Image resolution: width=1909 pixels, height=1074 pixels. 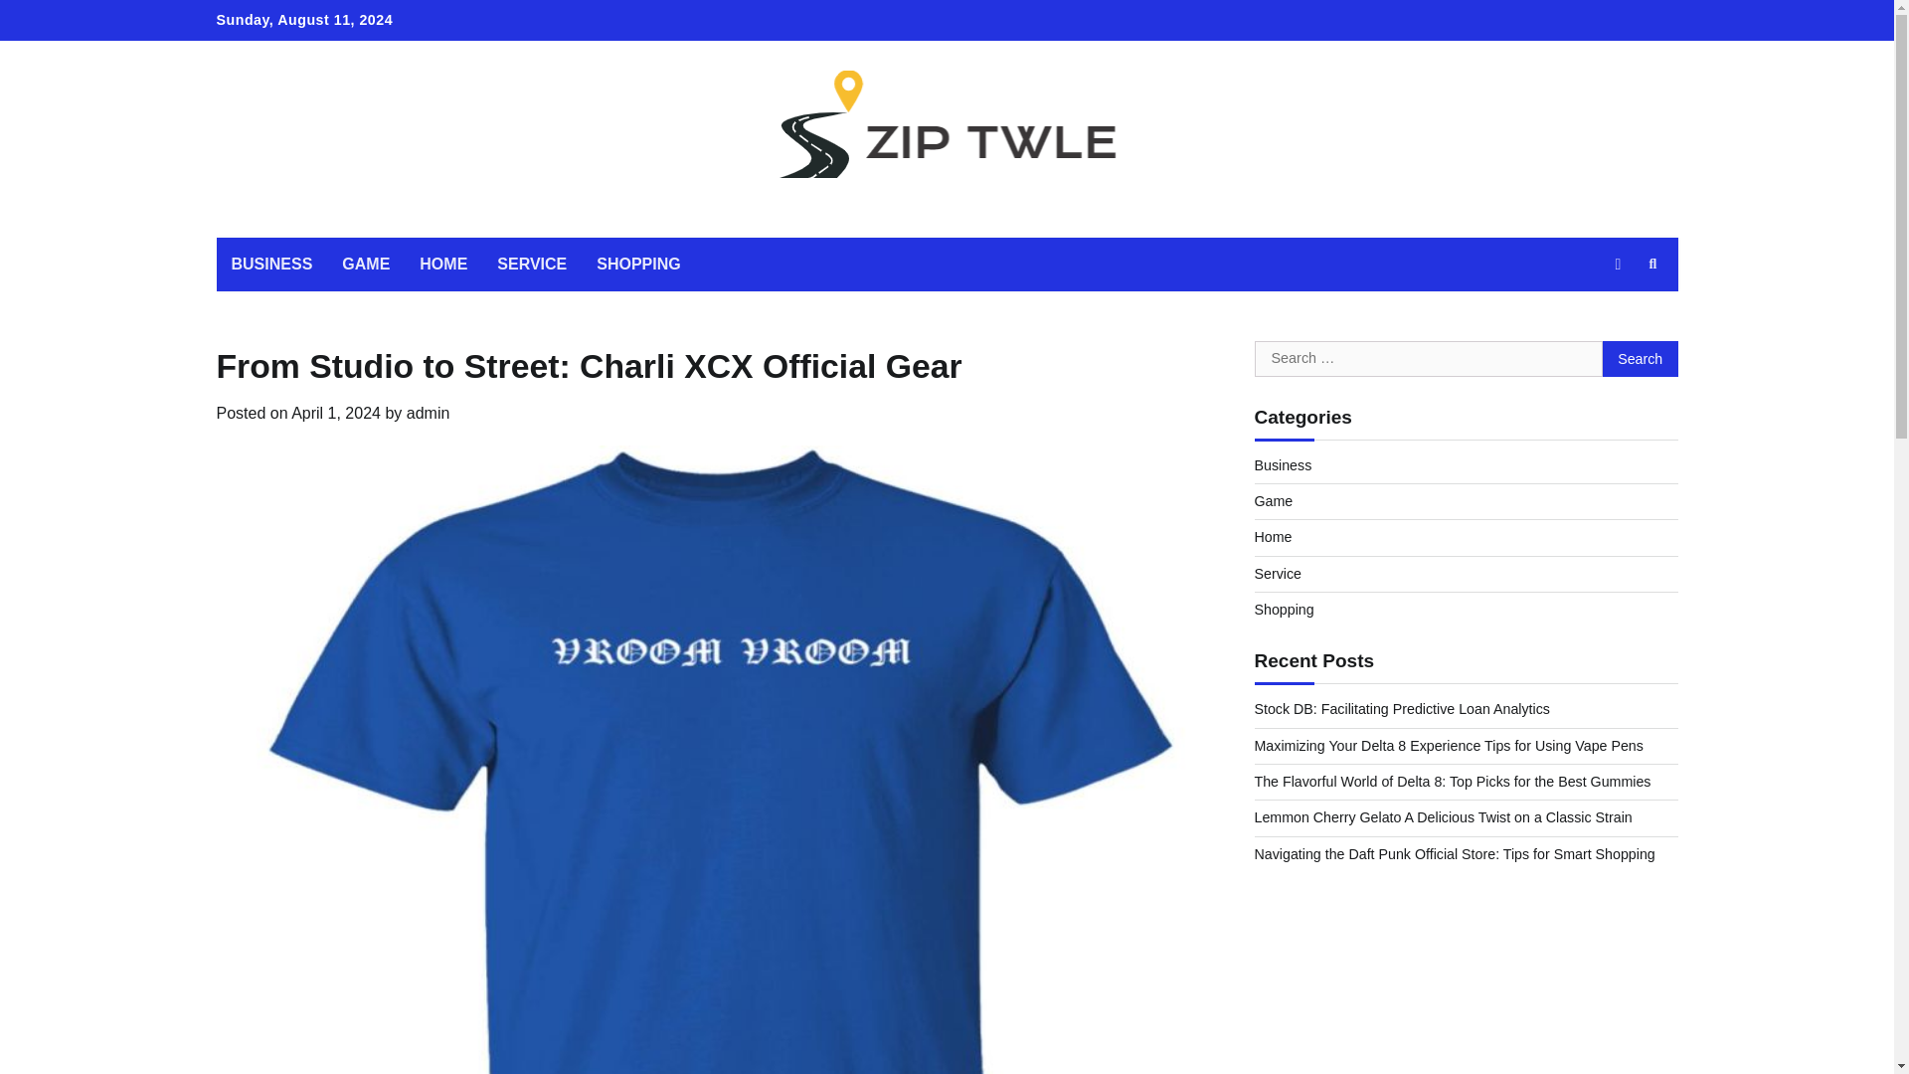 I want to click on SHOPPING, so click(x=638, y=264).